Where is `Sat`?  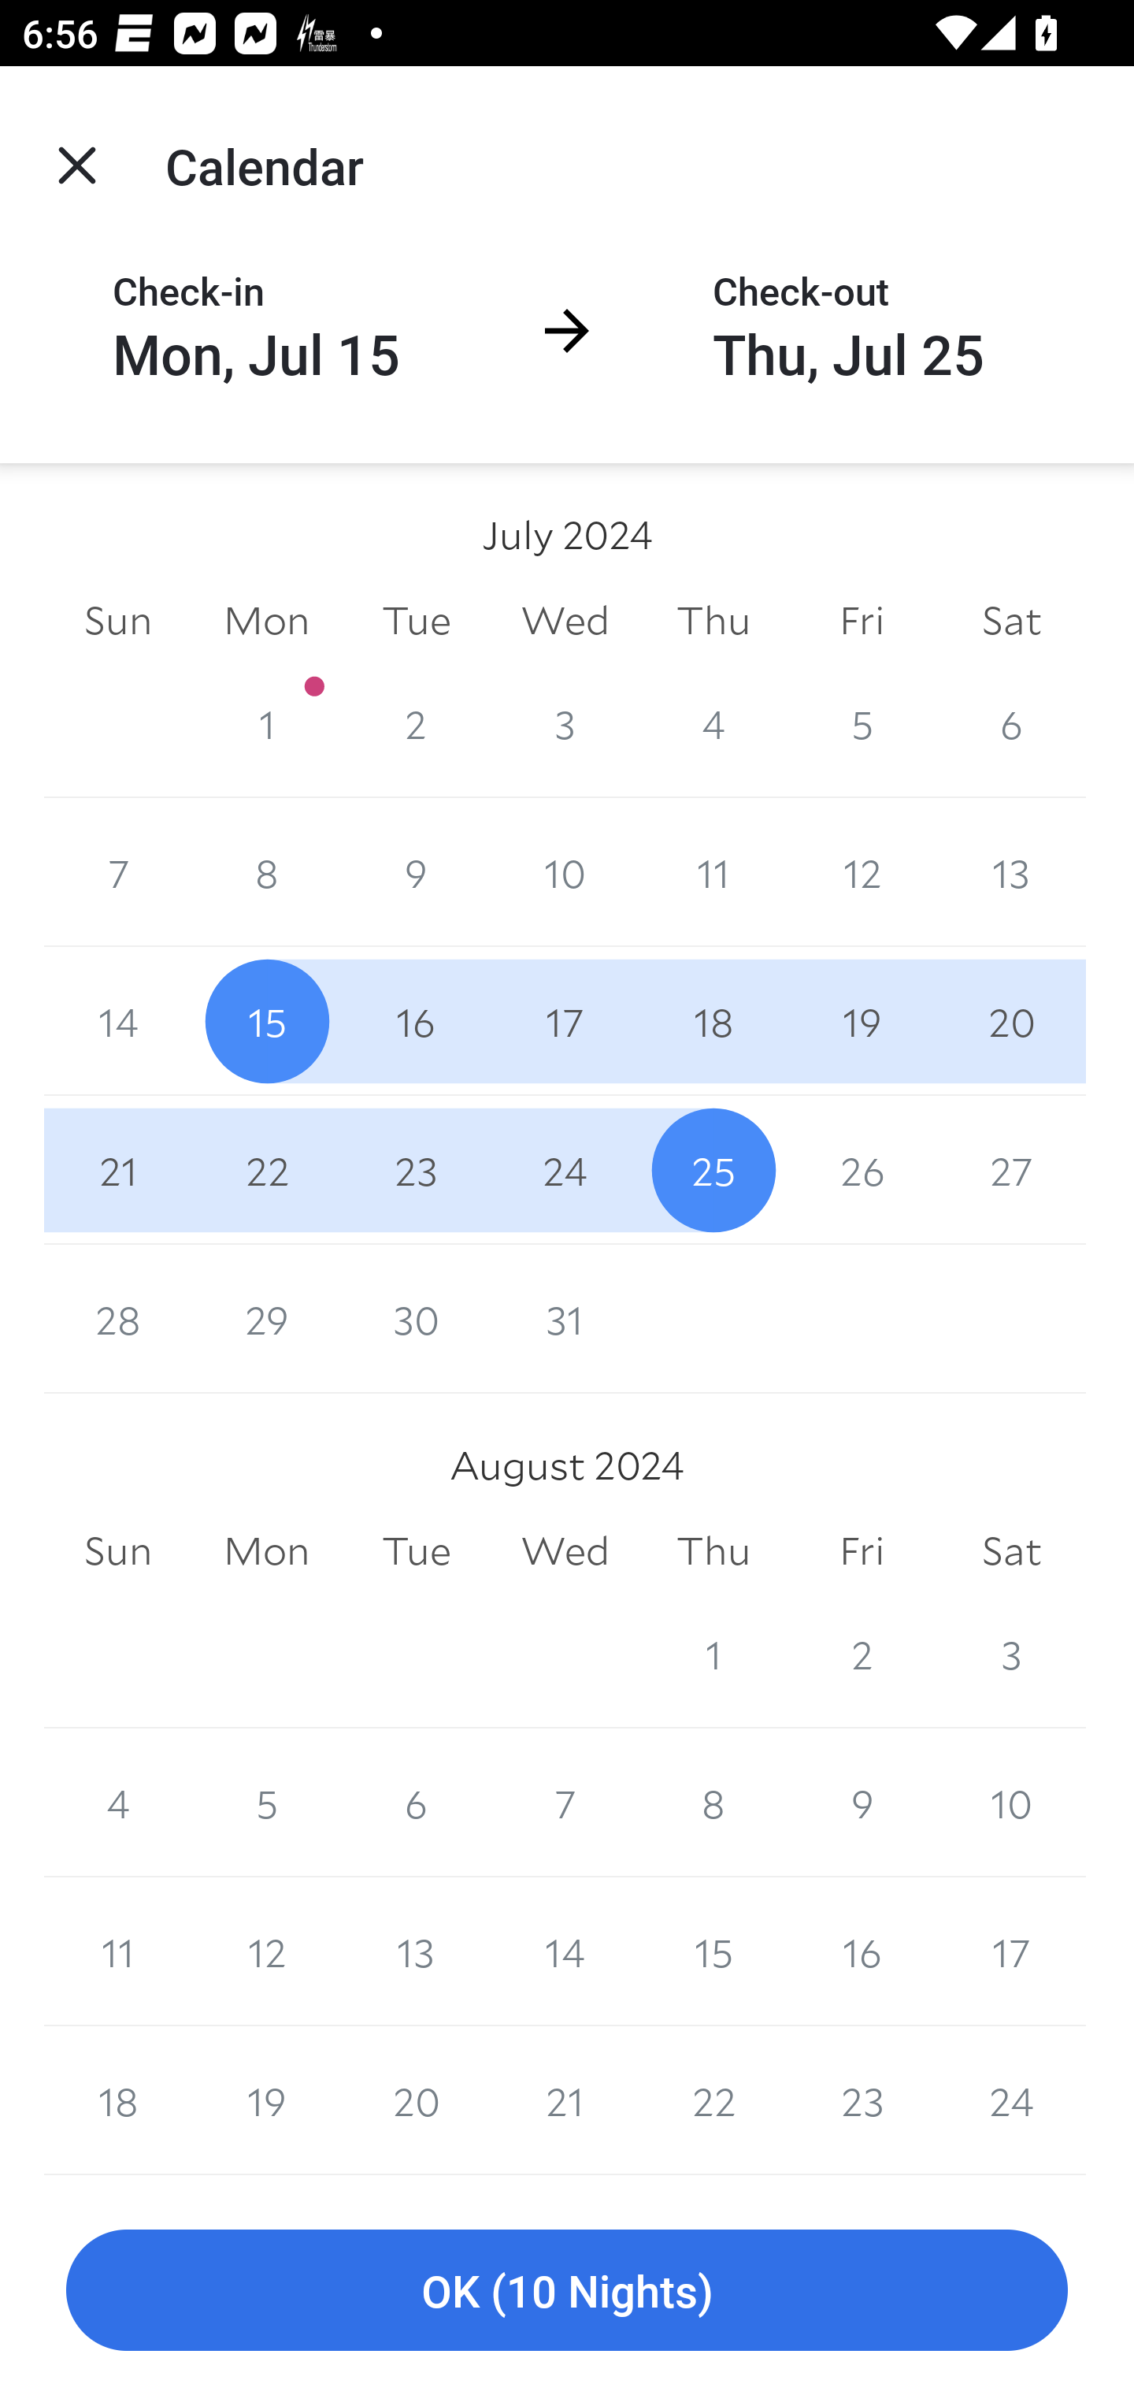 Sat is located at coordinates (1011, 1552).